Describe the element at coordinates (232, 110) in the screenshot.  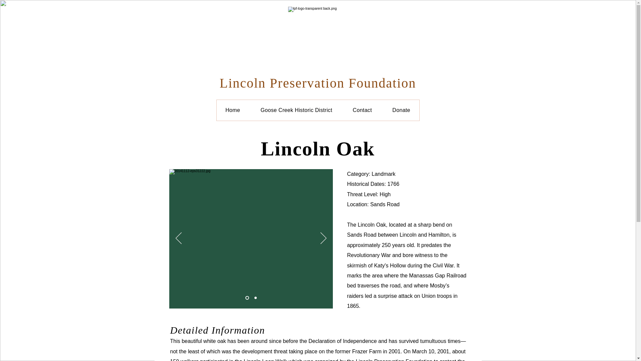
I see `Home` at that location.